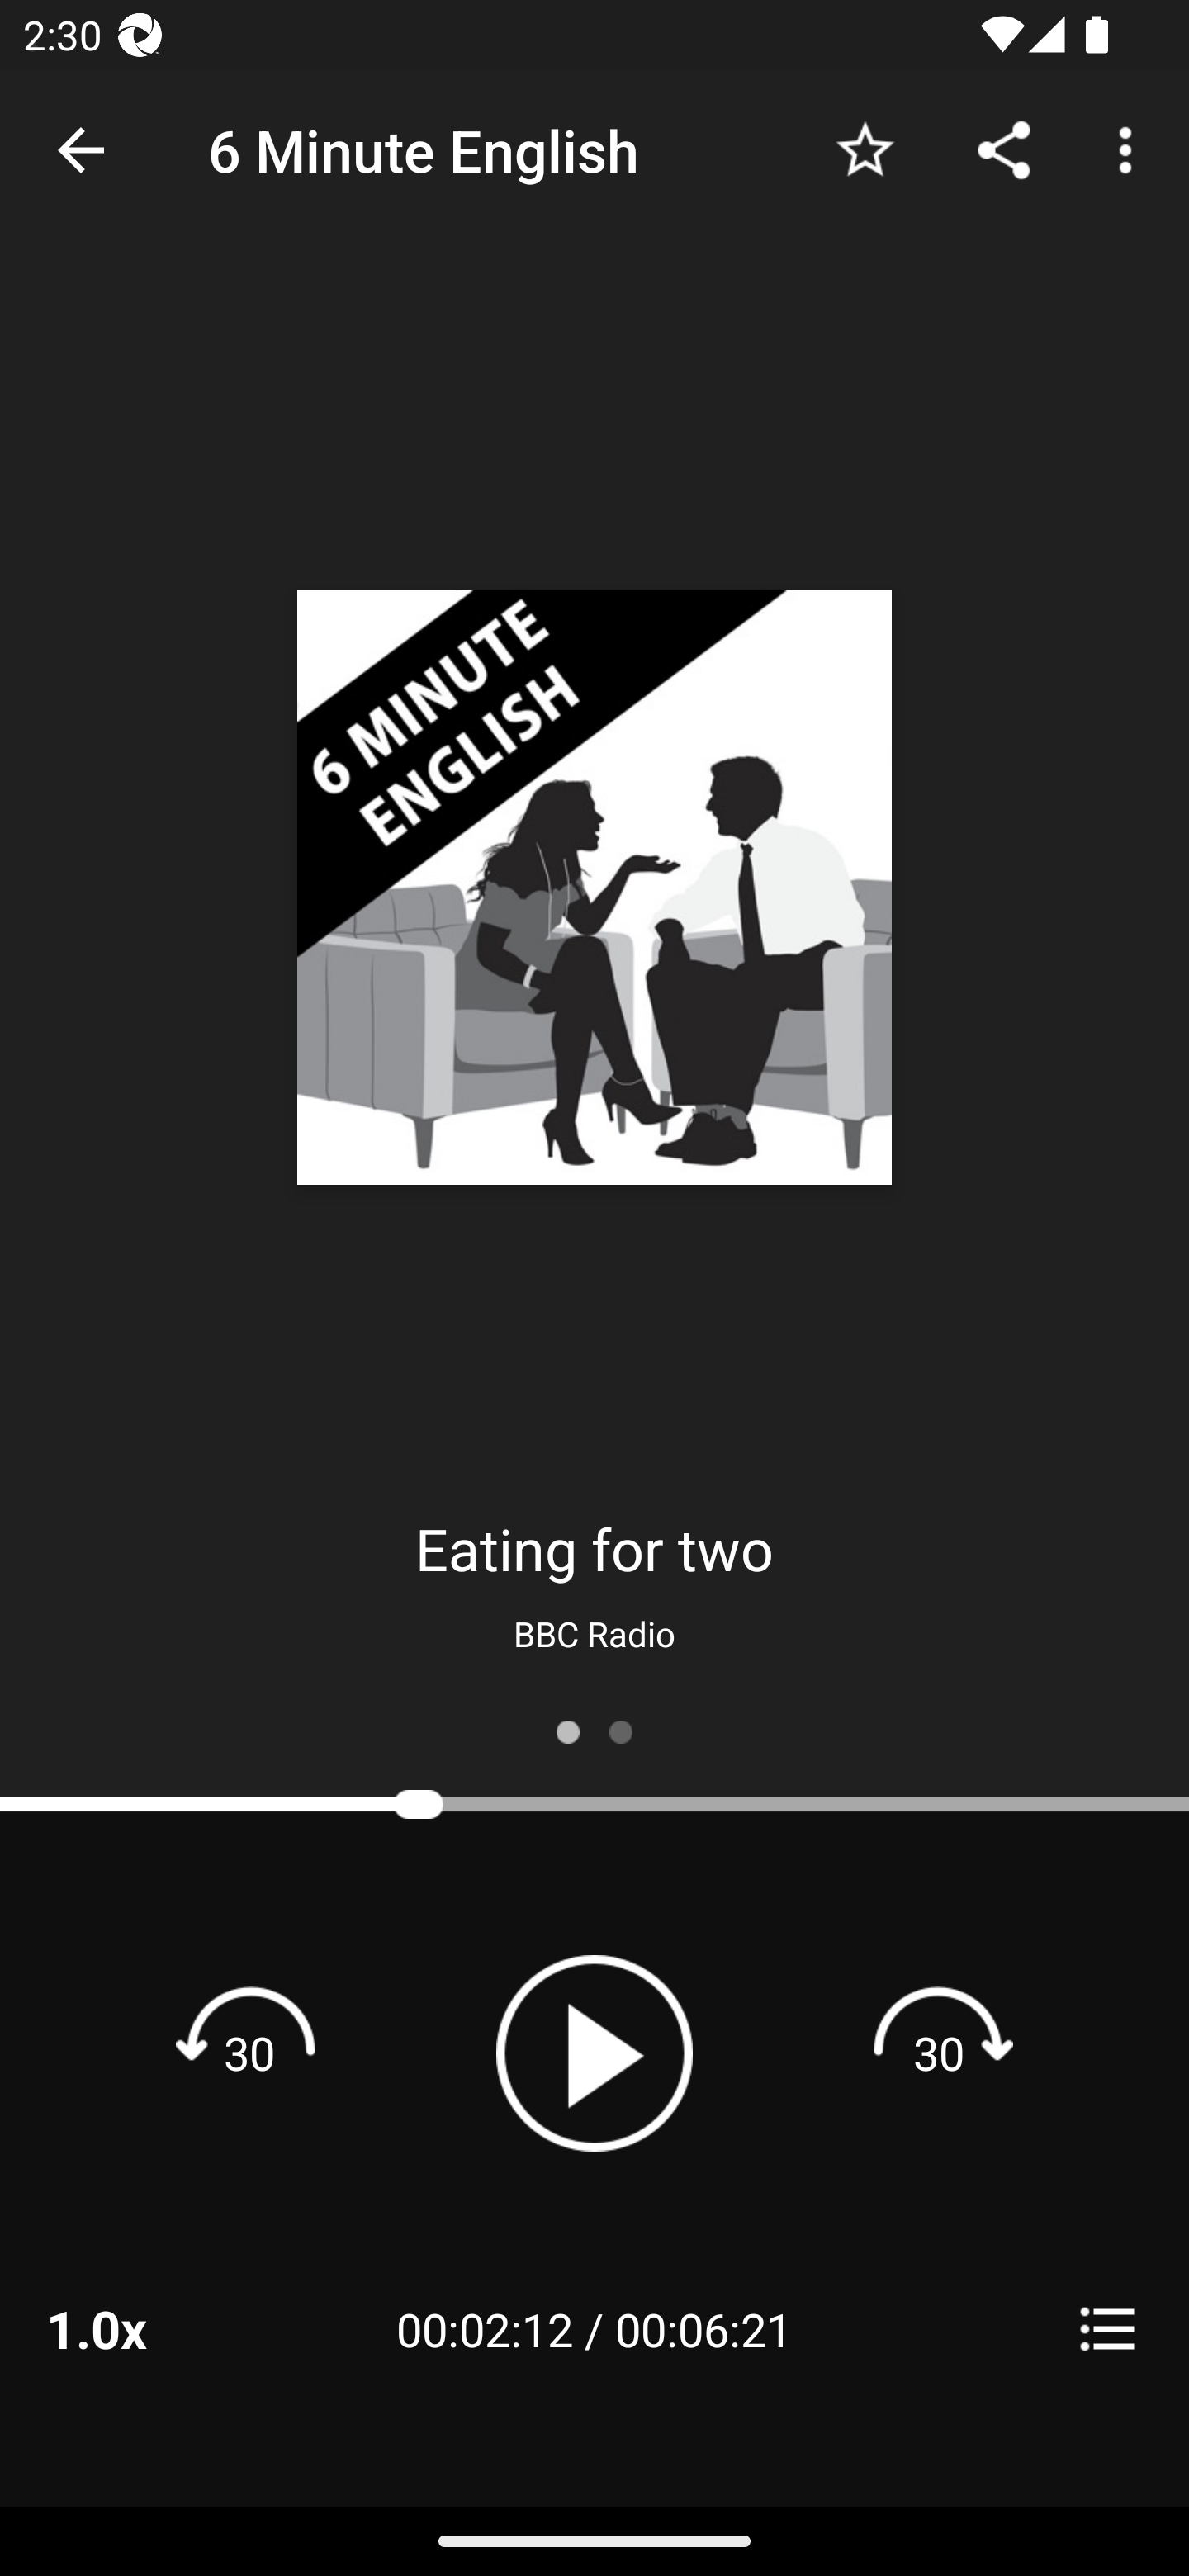 The image size is (1189, 2576). What do you see at coordinates (865, 149) in the screenshot?
I see `Add to Favorites` at bounding box center [865, 149].